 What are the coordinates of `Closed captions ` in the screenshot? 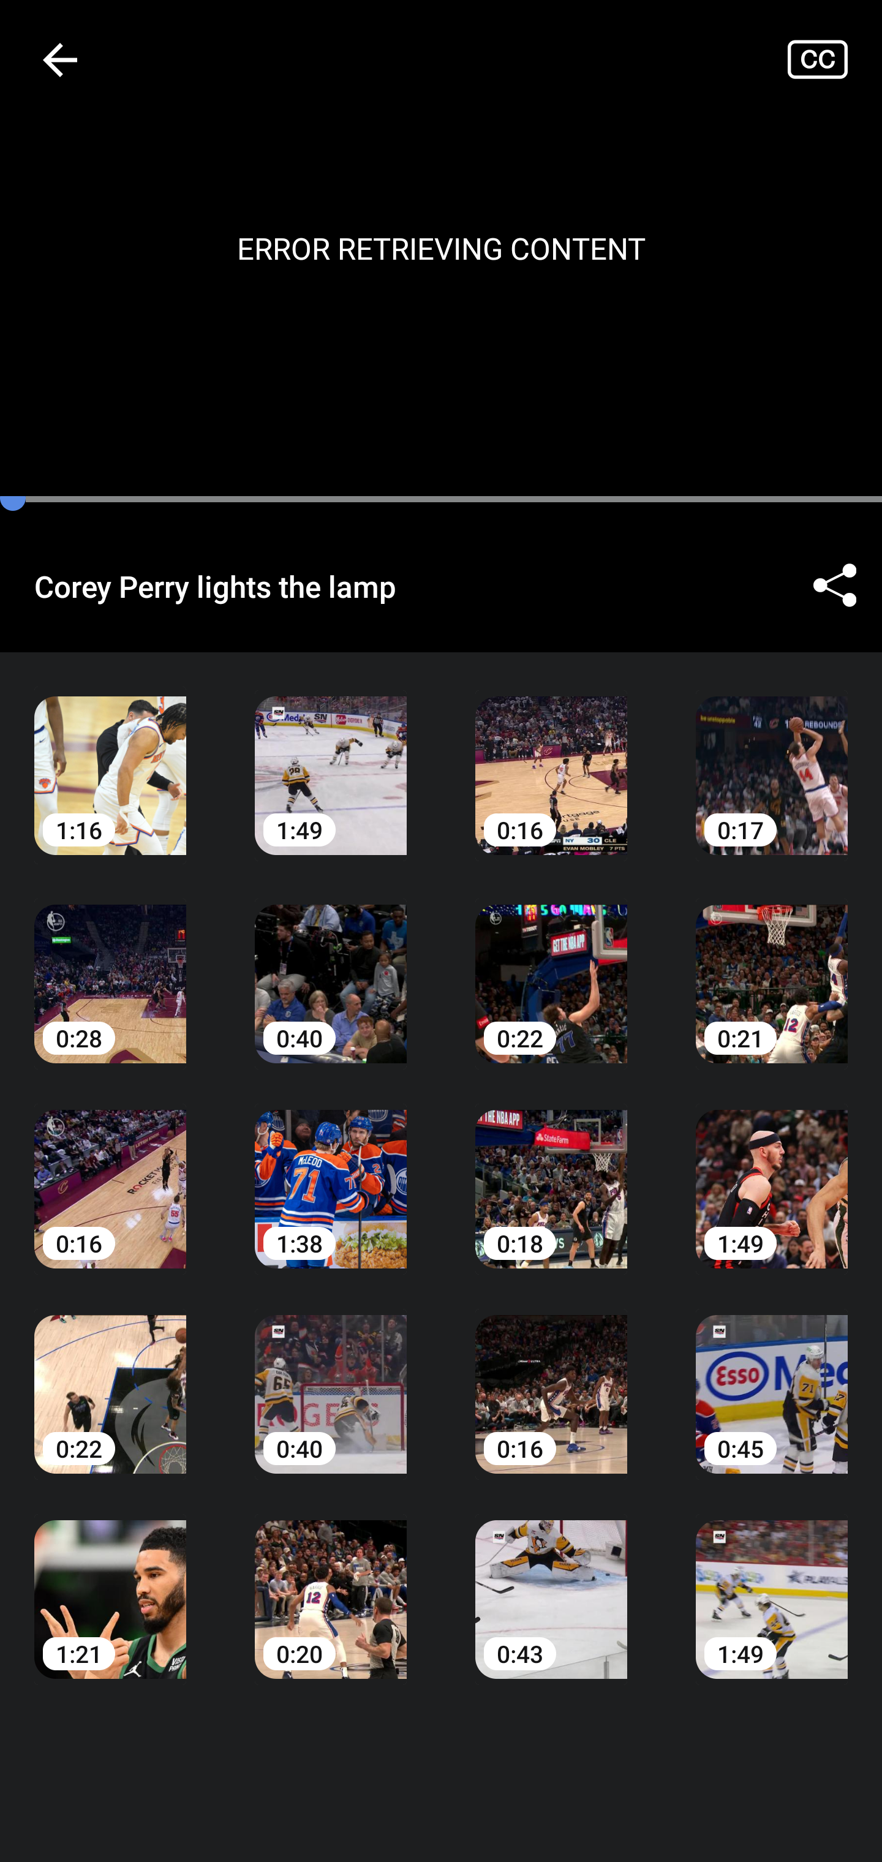 It's located at (834, 59).